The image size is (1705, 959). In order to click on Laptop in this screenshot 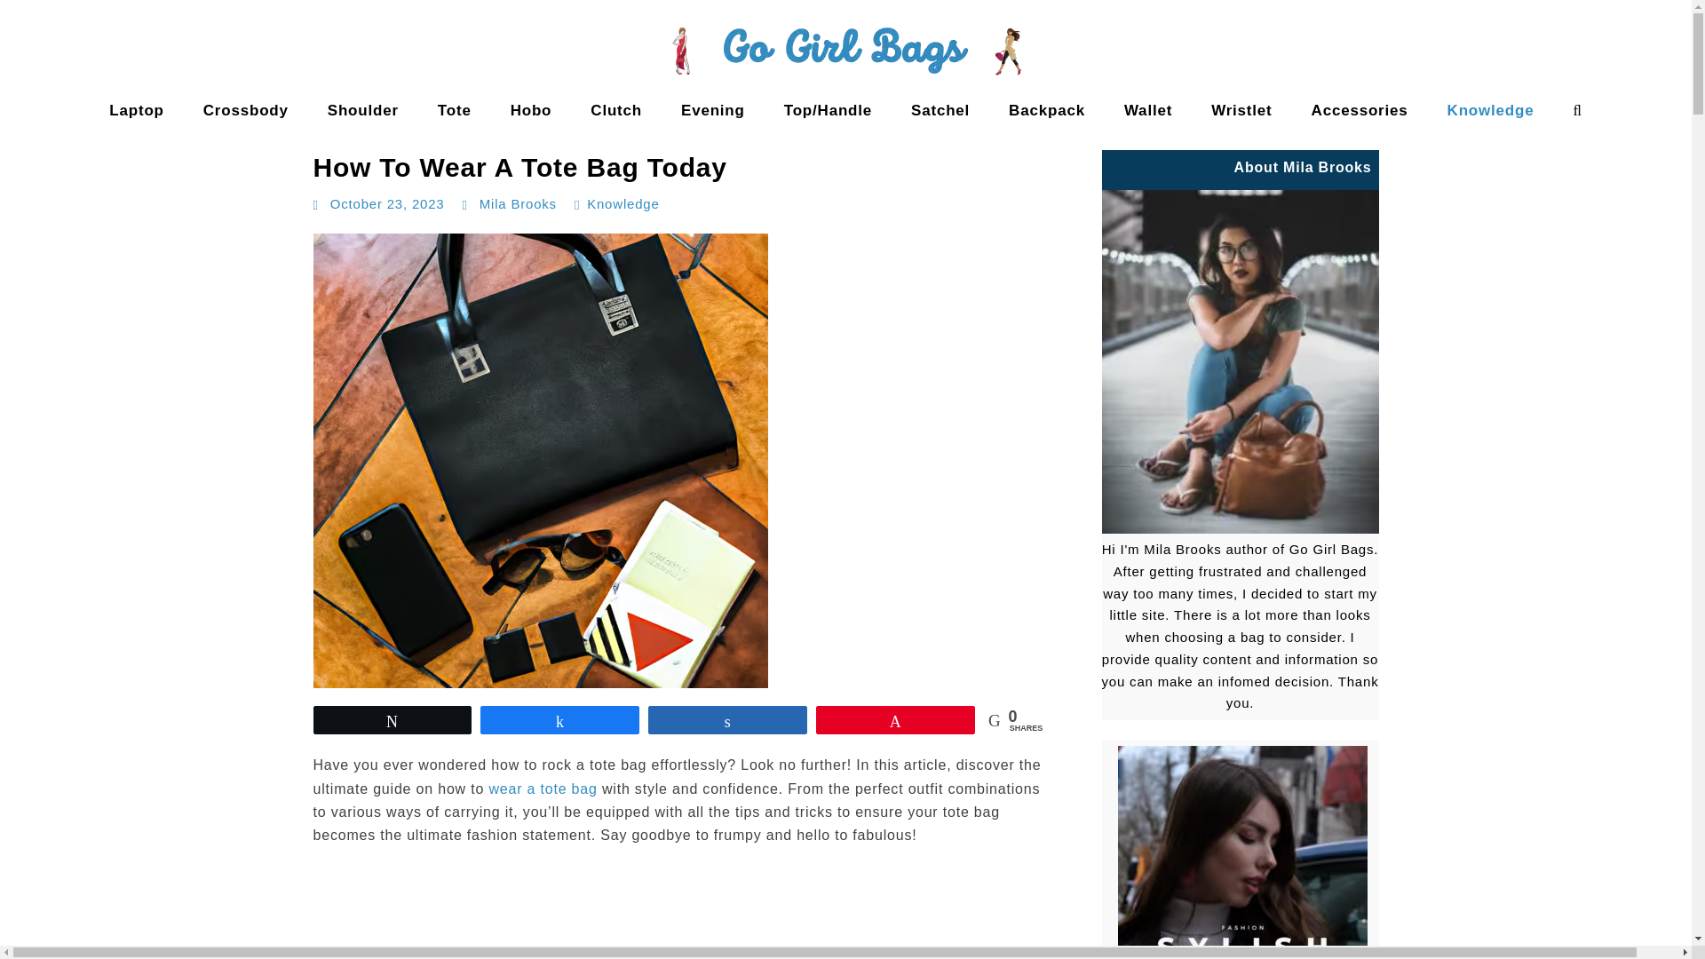, I will do `click(136, 110)`.